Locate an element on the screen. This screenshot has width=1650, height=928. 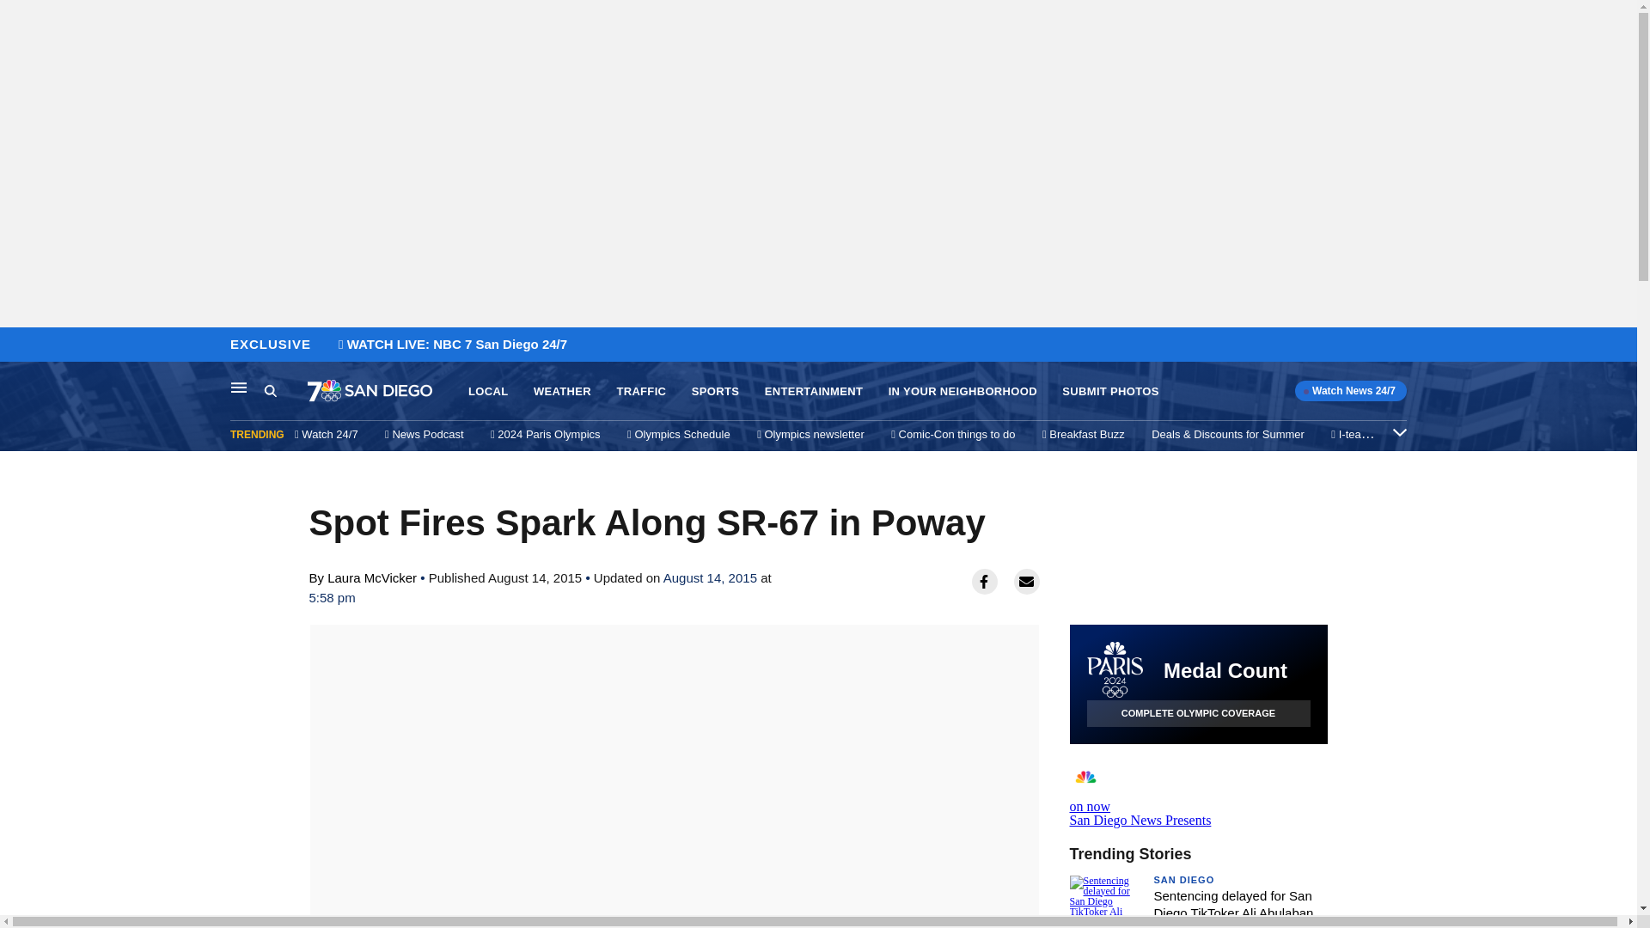
IN YOUR NEIGHBORHOOD is located at coordinates (962, 392).